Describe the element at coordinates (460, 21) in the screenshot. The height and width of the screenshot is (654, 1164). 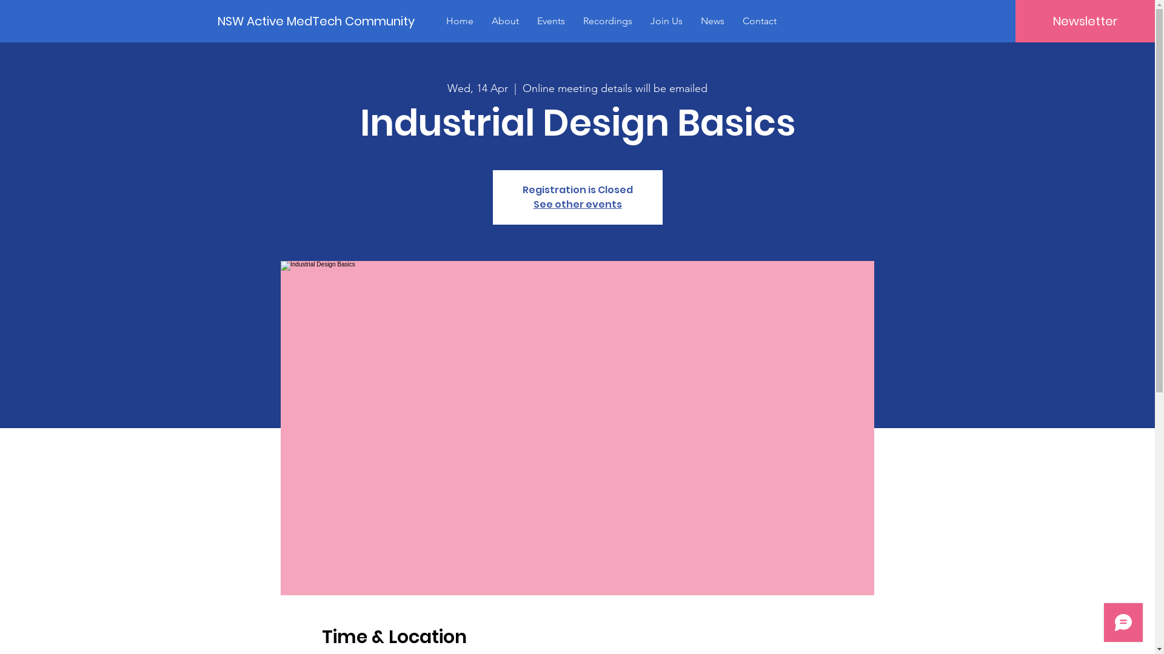
I see `Home` at that location.